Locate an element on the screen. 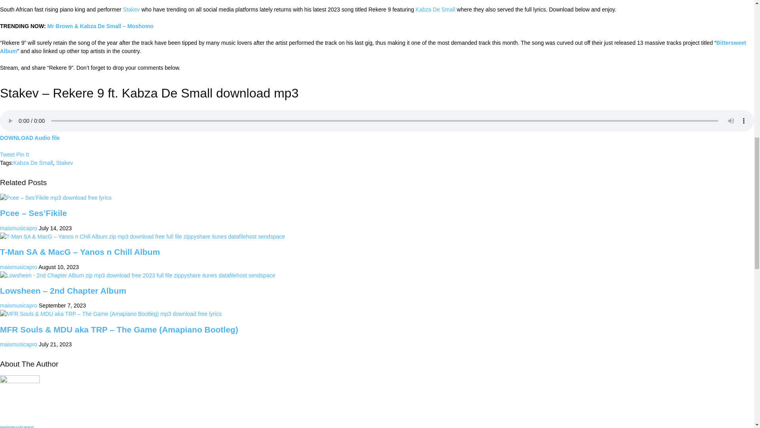 This screenshot has height=428, width=760. maismusicapro is located at coordinates (19, 305).